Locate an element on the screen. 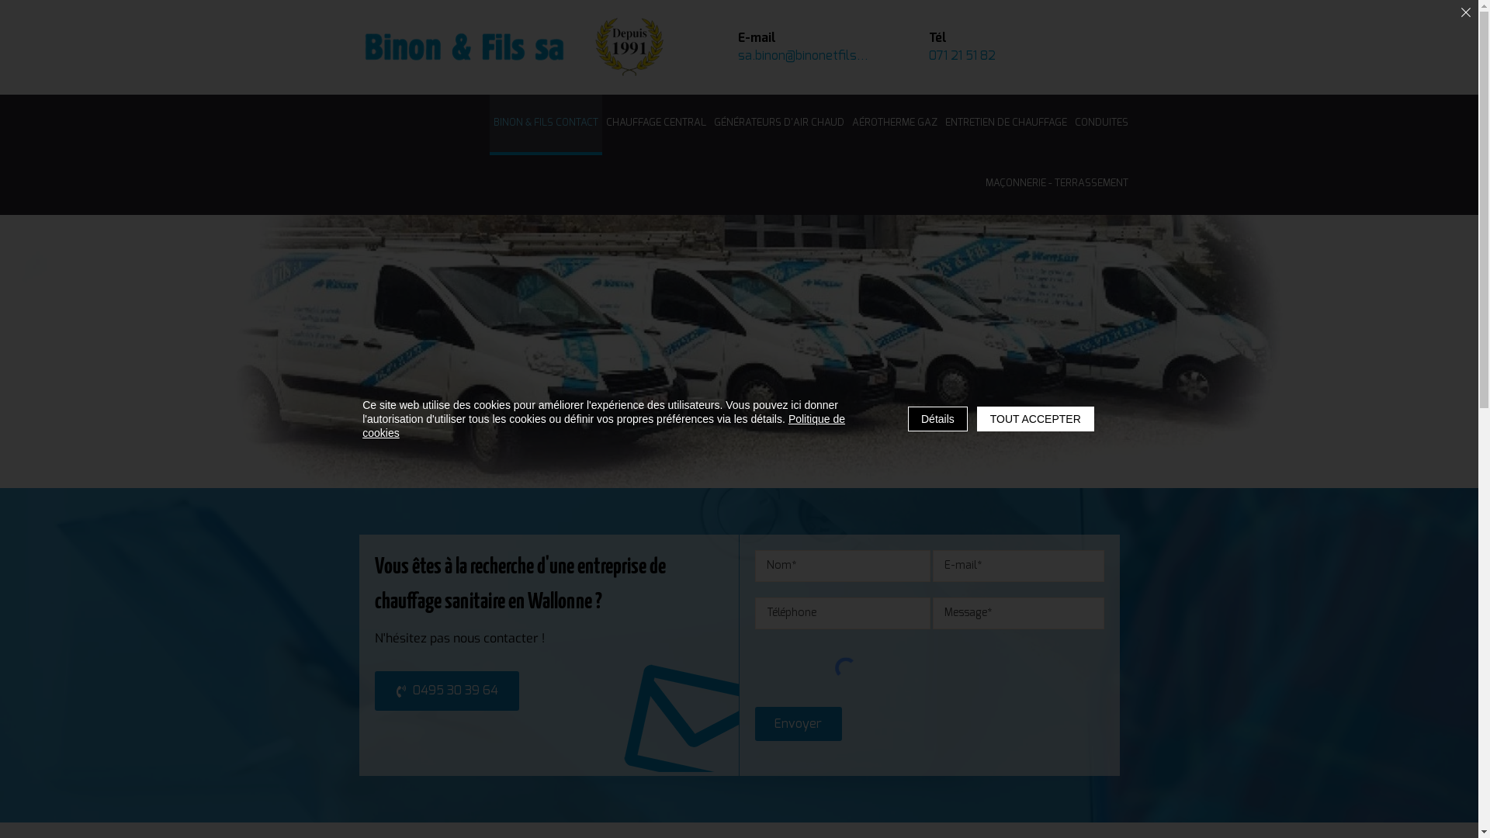 The image size is (1490, 838). ENTRETIEN DE CHAUFFAGE is located at coordinates (1006, 125).